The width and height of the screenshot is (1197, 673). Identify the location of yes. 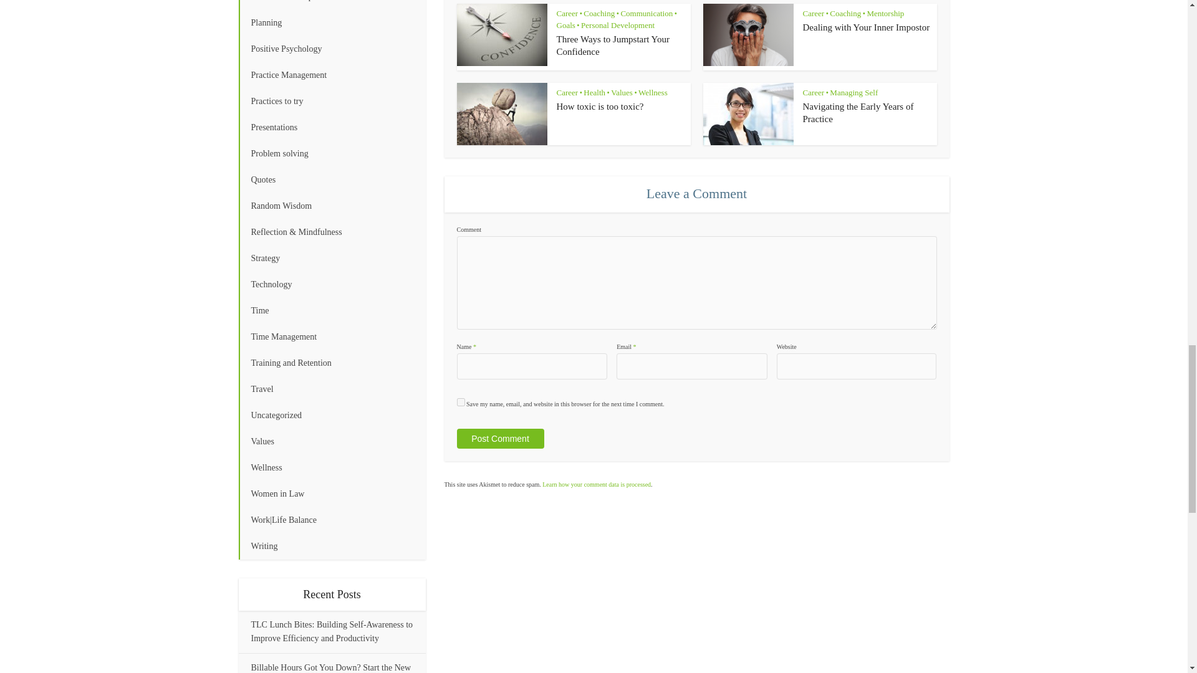
(460, 403).